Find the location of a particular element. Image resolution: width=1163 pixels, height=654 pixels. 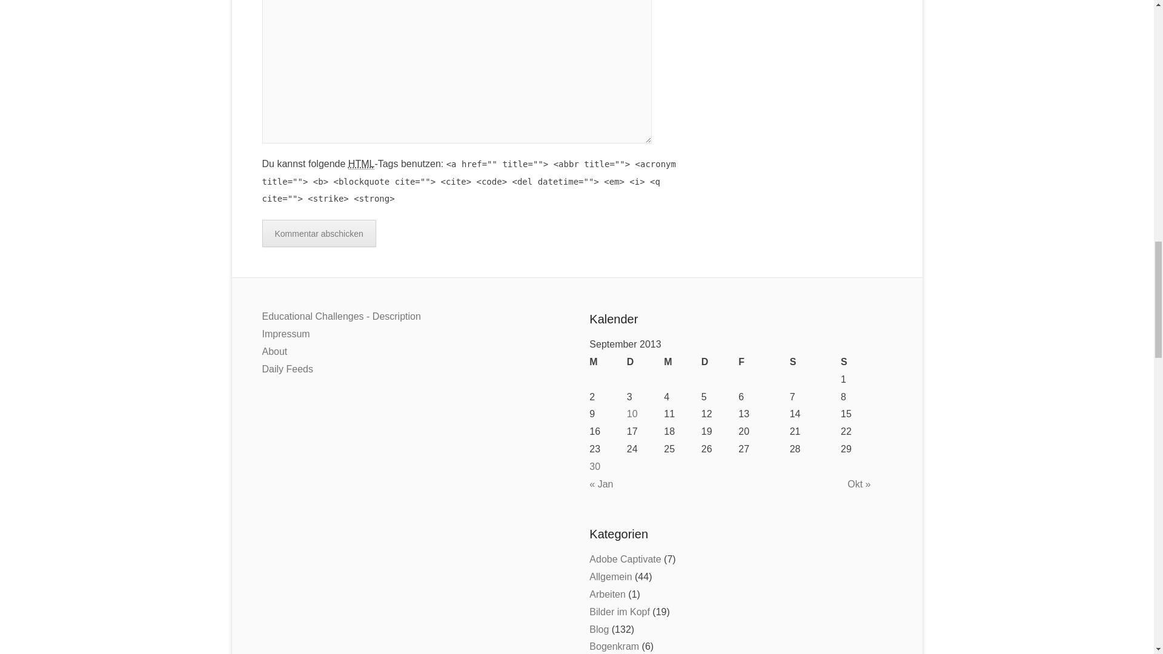

Kommentar abschicken is located at coordinates (319, 233).